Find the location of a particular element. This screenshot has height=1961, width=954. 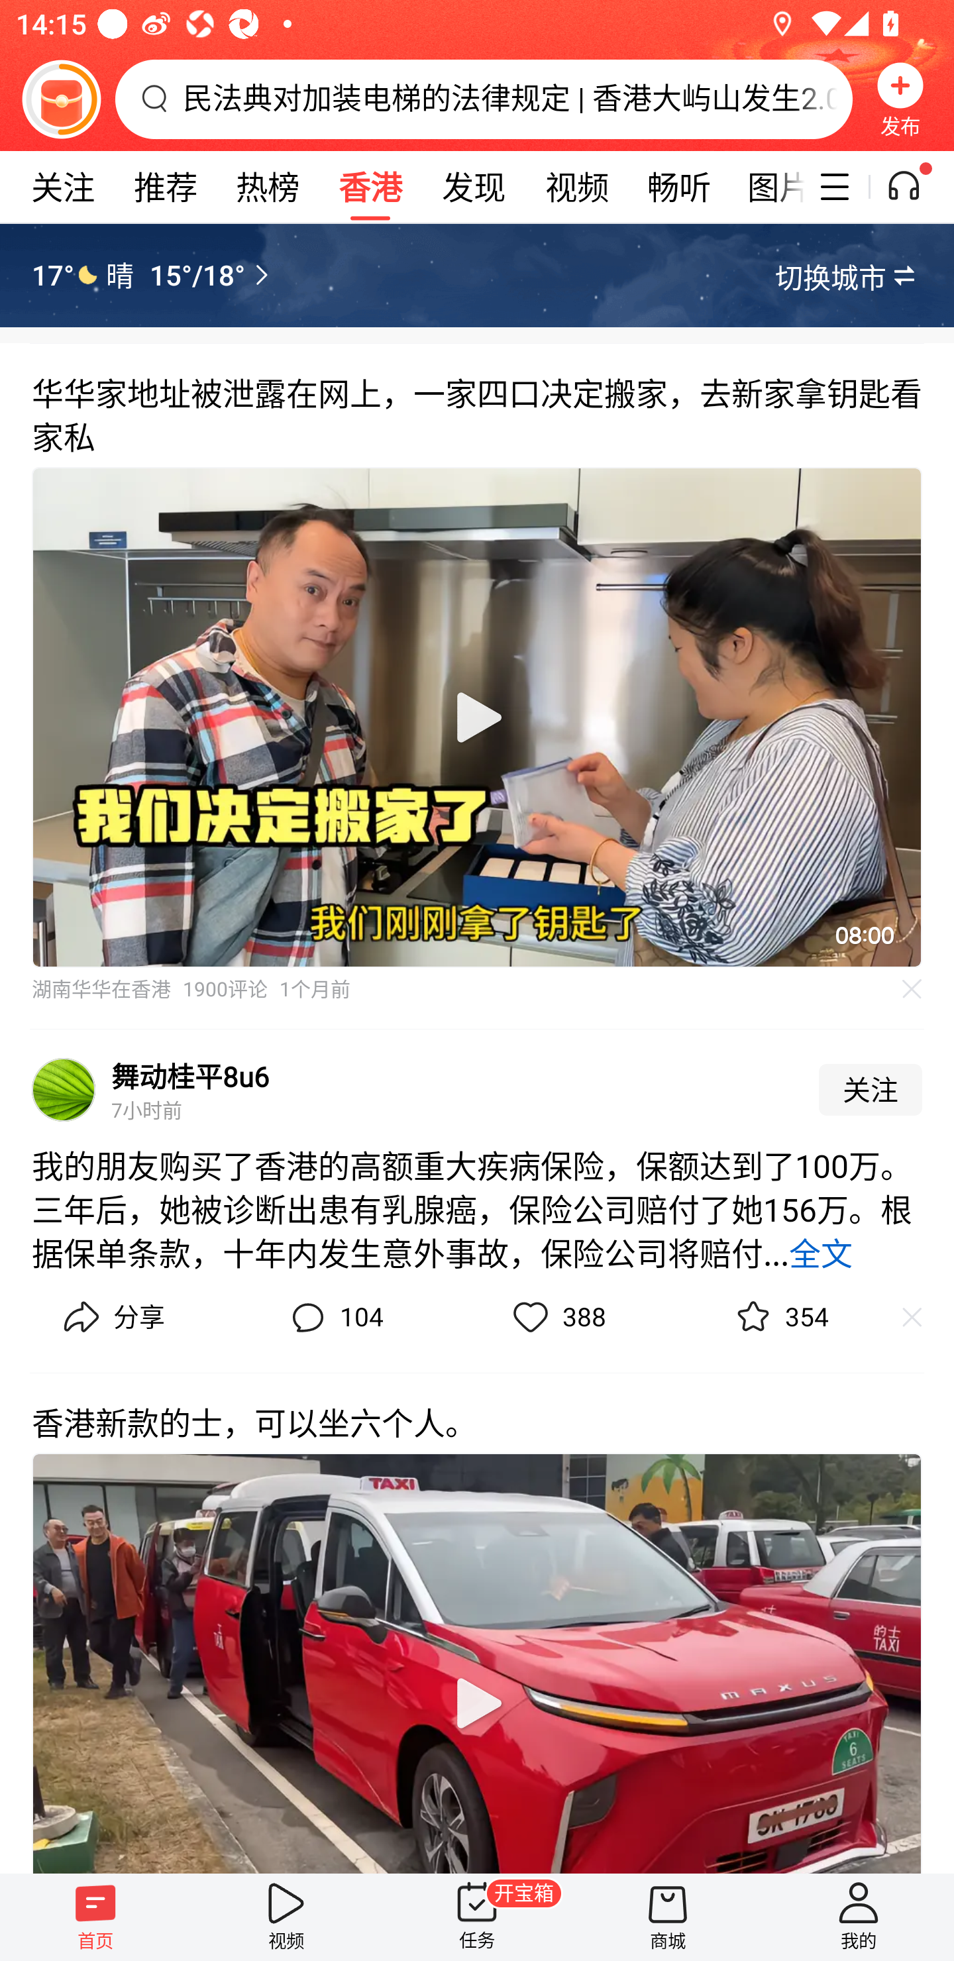

播放视频 视频播放器，双击屏幕打开播放控制 is located at coordinates (477, 717).